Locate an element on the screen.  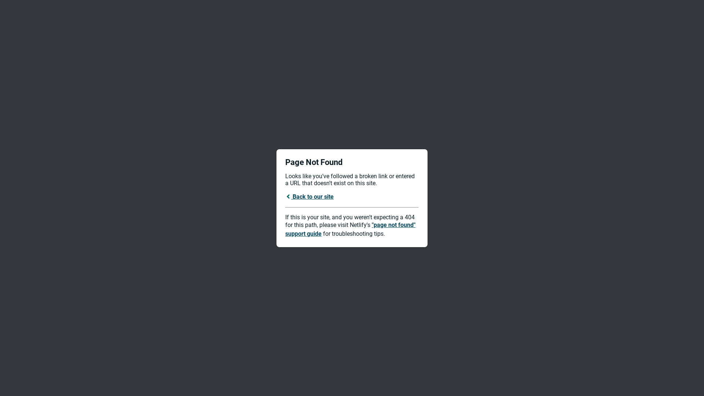
"page not found" support guide is located at coordinates (351, 230).